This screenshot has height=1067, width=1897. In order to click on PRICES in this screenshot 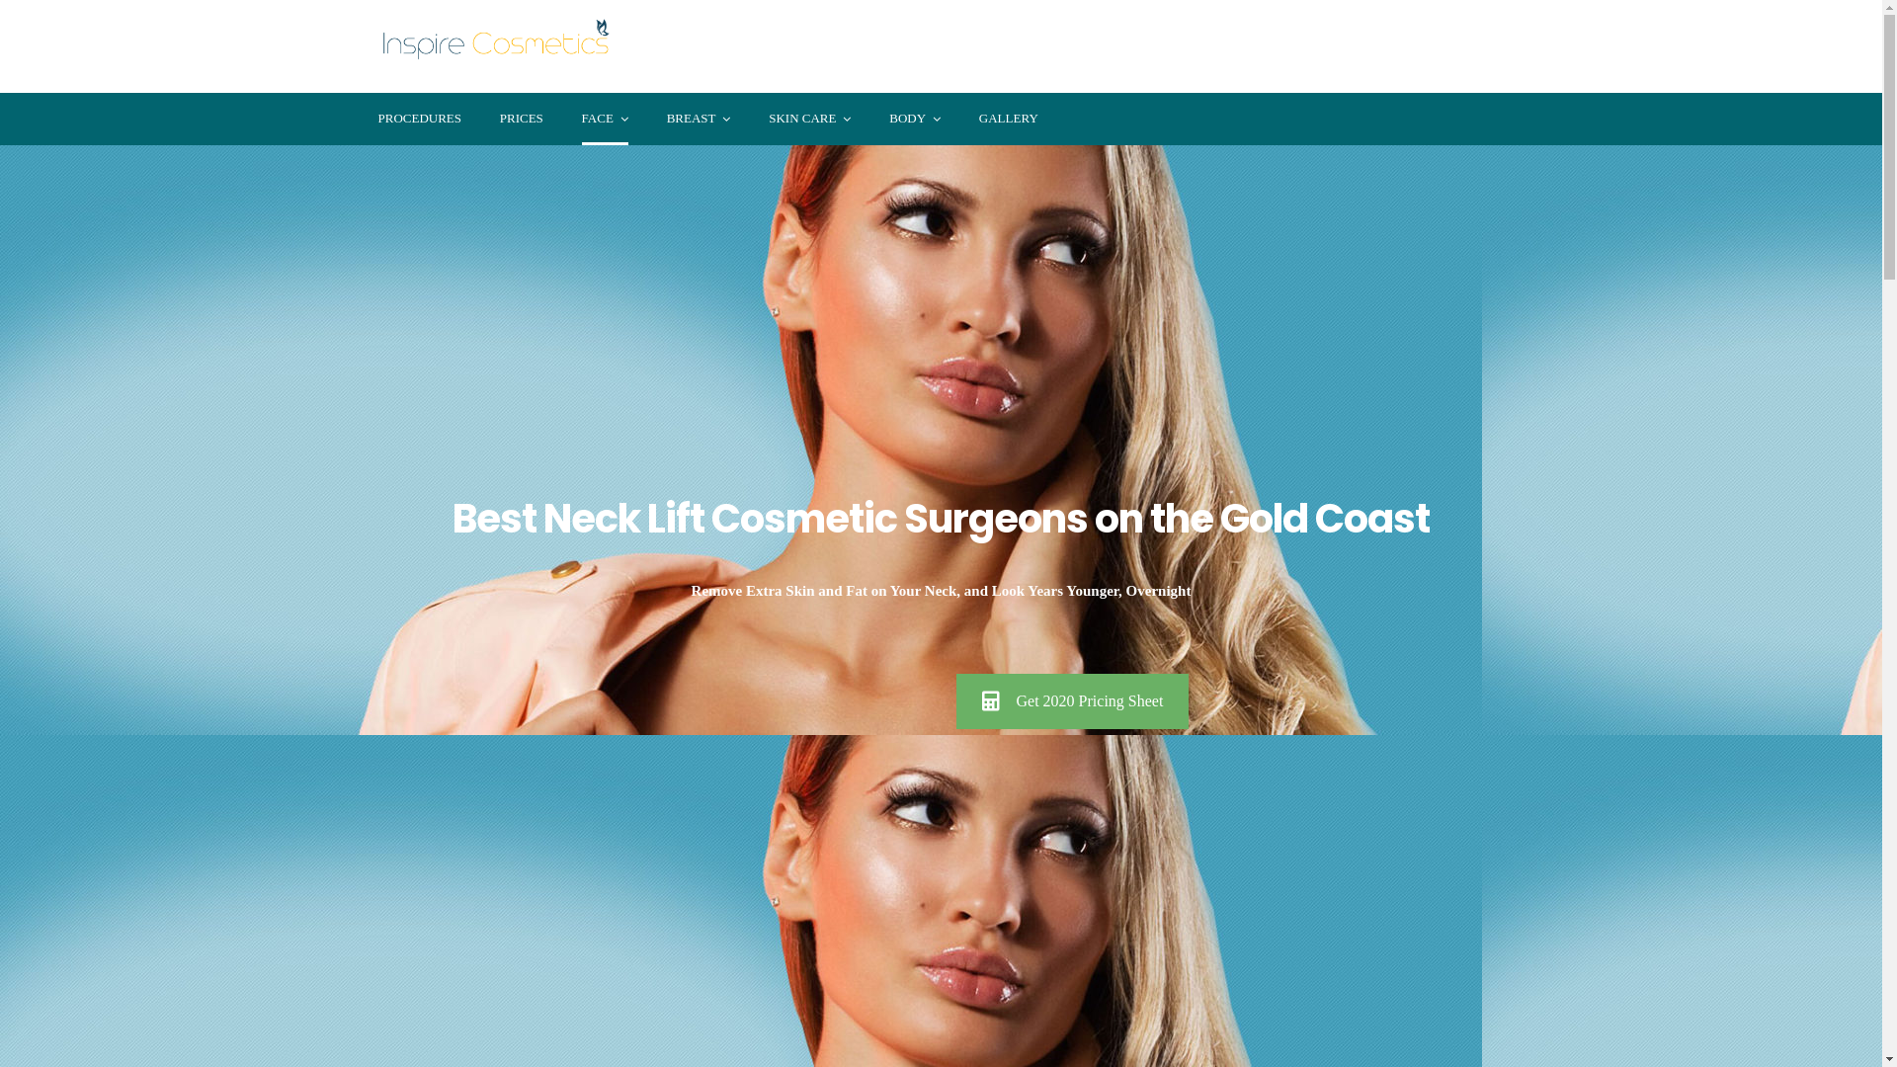, I will do `click(522, 119)`.